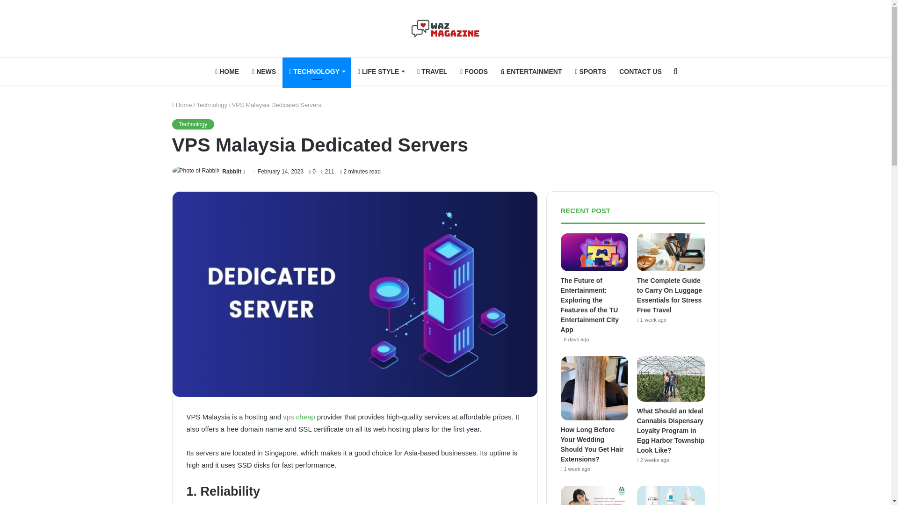 This screenshot has height=505, width=898. I want to click on TECHNOLOGY, so click(317, 71).